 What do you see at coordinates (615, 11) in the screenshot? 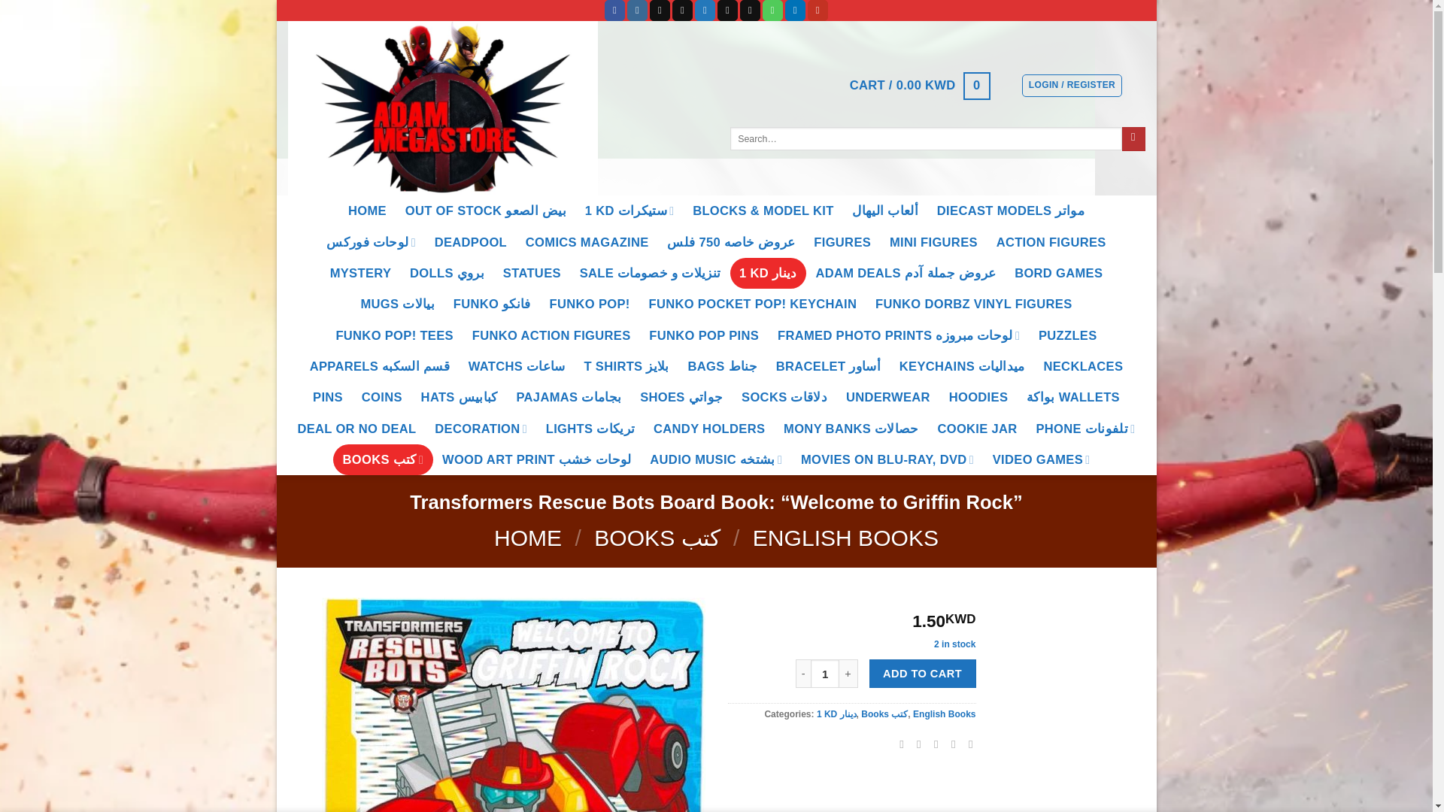
I see `Follow on Facebook` at bounding box center [615, 11].